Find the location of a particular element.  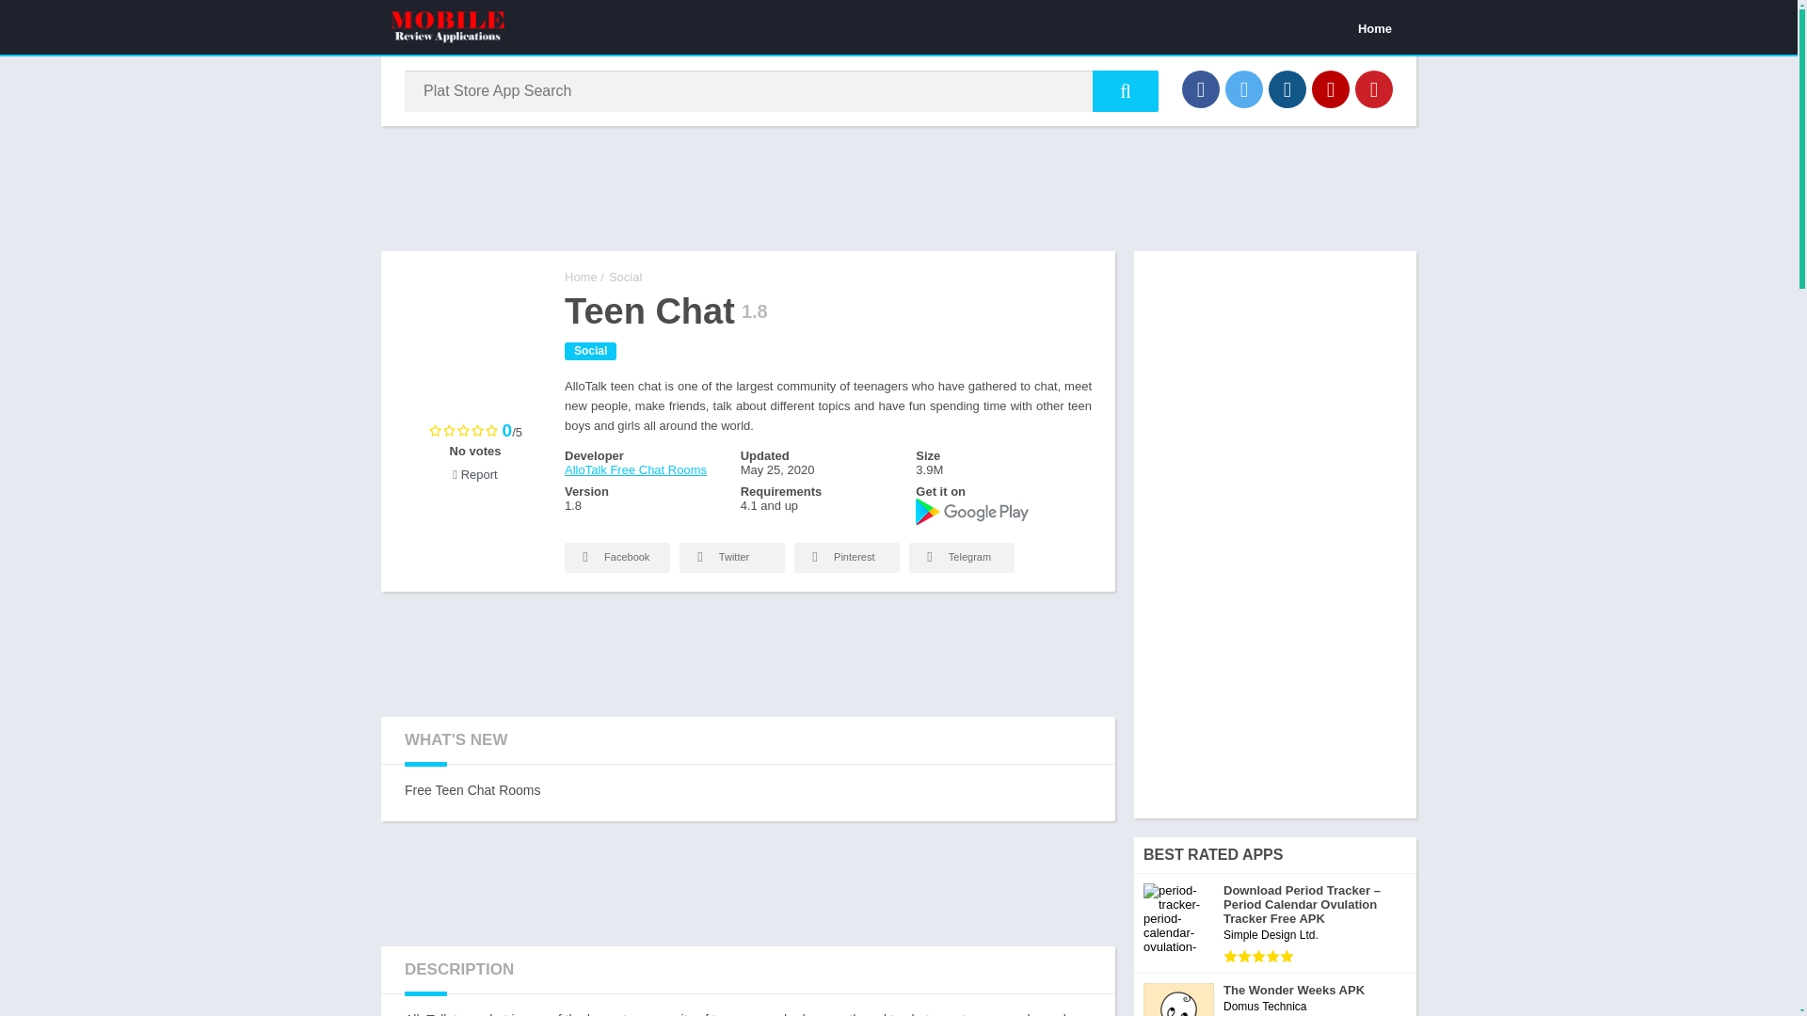

Home is located at coordinates (1374, 27).